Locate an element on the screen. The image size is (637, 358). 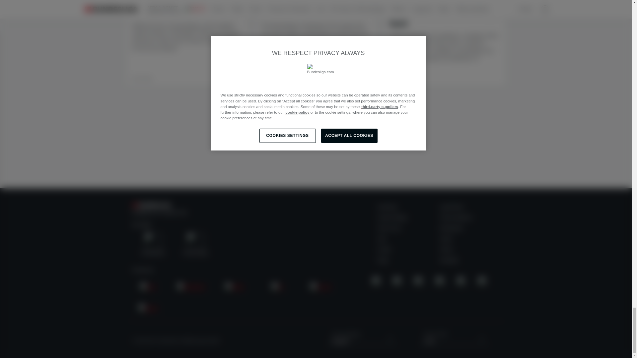
Legal Notices is located at coordinates (452, 207).